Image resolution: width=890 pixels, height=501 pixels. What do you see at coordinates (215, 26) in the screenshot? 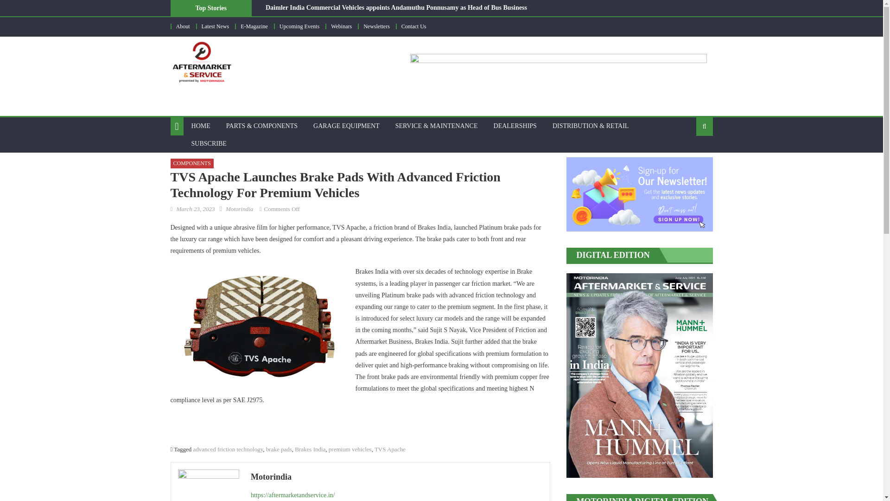
I see `Latest News` at bounding box center [215, 26].